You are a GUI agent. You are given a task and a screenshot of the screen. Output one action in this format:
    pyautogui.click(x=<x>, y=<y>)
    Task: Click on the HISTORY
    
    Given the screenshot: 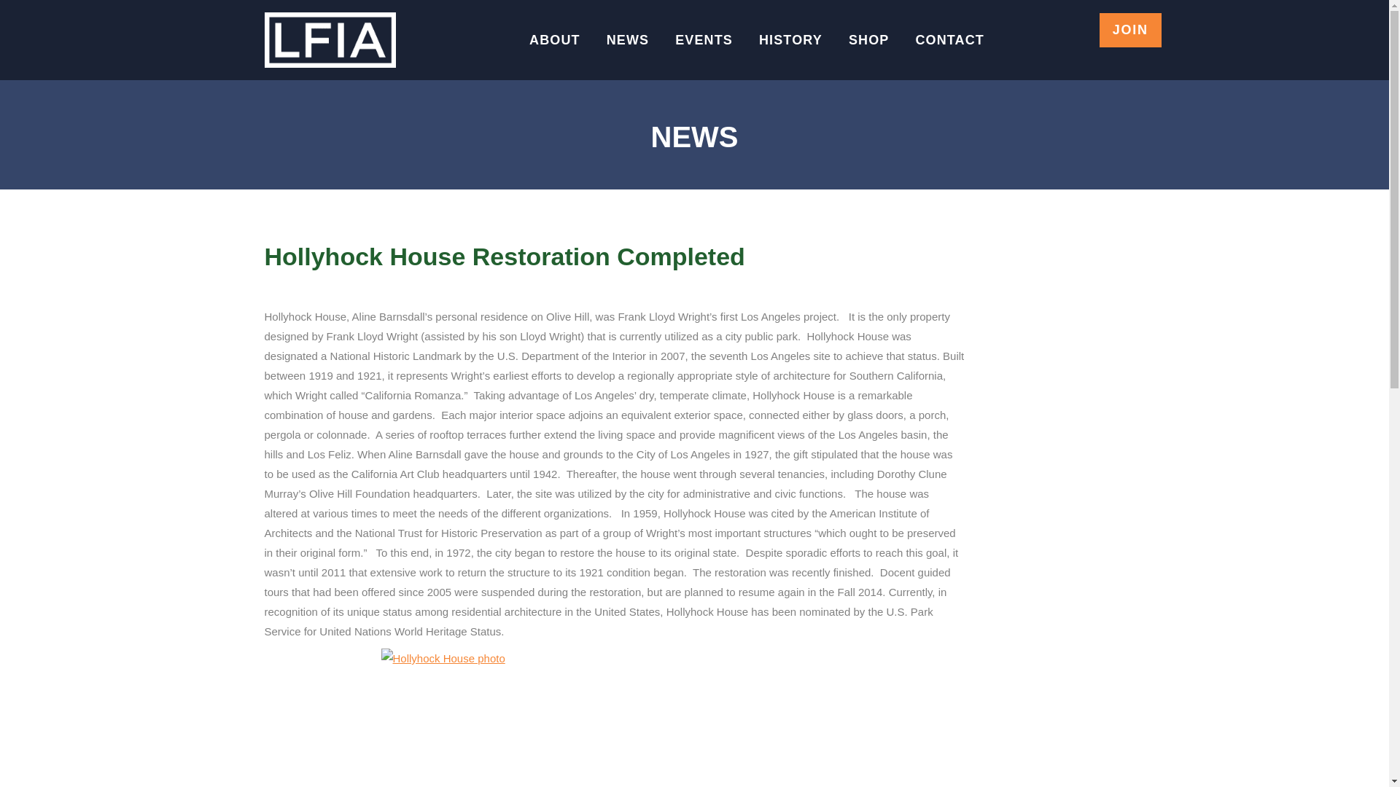 What is the action you would take?
    pyautogui.click(x=790, y=39)
    